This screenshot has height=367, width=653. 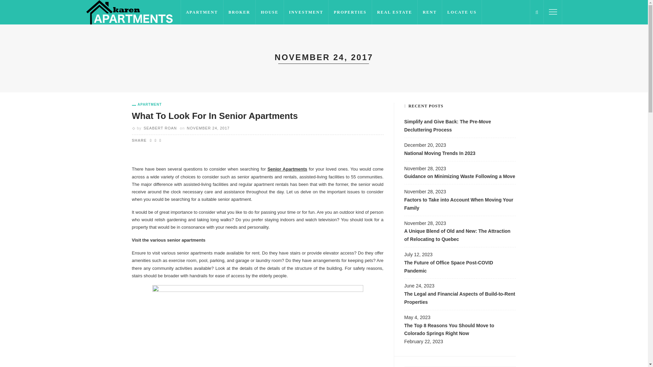 What do you see at coordinates (350, 12) in the screenshot?
I see `PROPERTIES` at bounding box center [350, 12].